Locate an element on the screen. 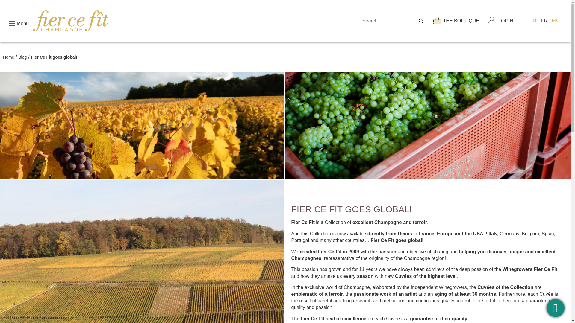  THE BOUTIQUE is located at coordinates (461, 21).